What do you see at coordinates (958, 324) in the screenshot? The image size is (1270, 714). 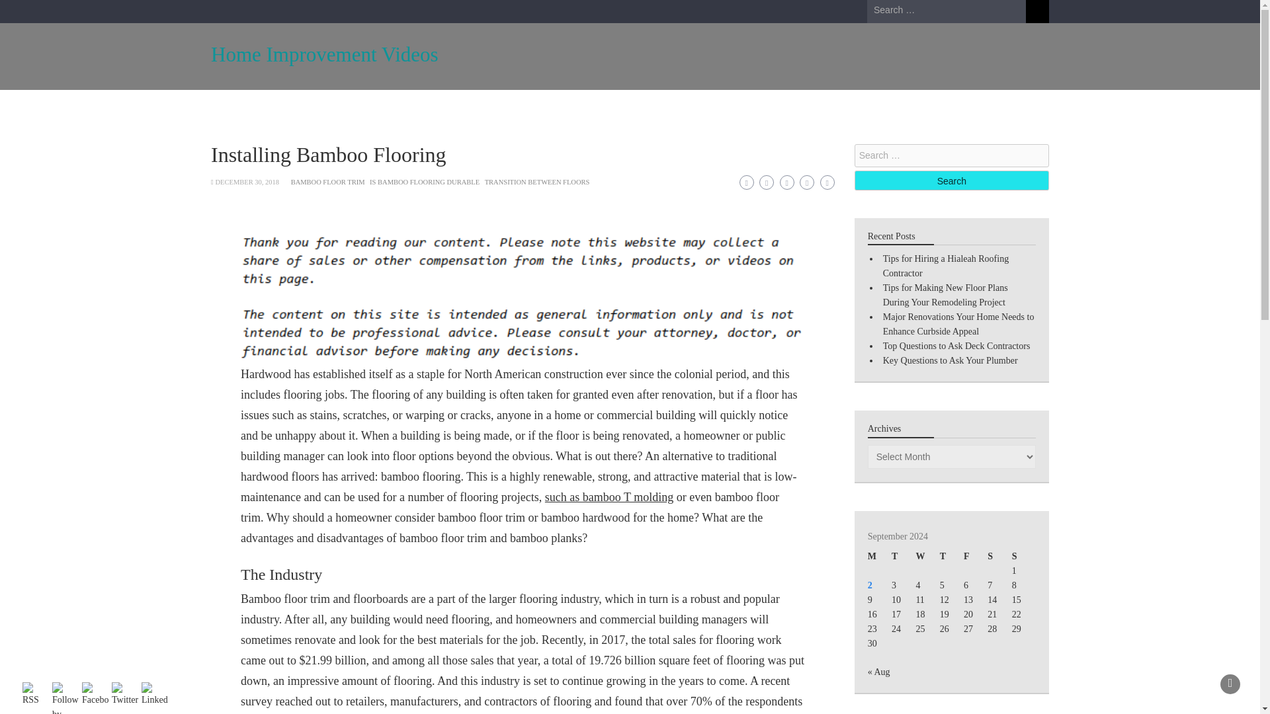 I see `Major Renovations Your Home Needs to Enhance Curbside Appeal` at bounding box center [958, 324].